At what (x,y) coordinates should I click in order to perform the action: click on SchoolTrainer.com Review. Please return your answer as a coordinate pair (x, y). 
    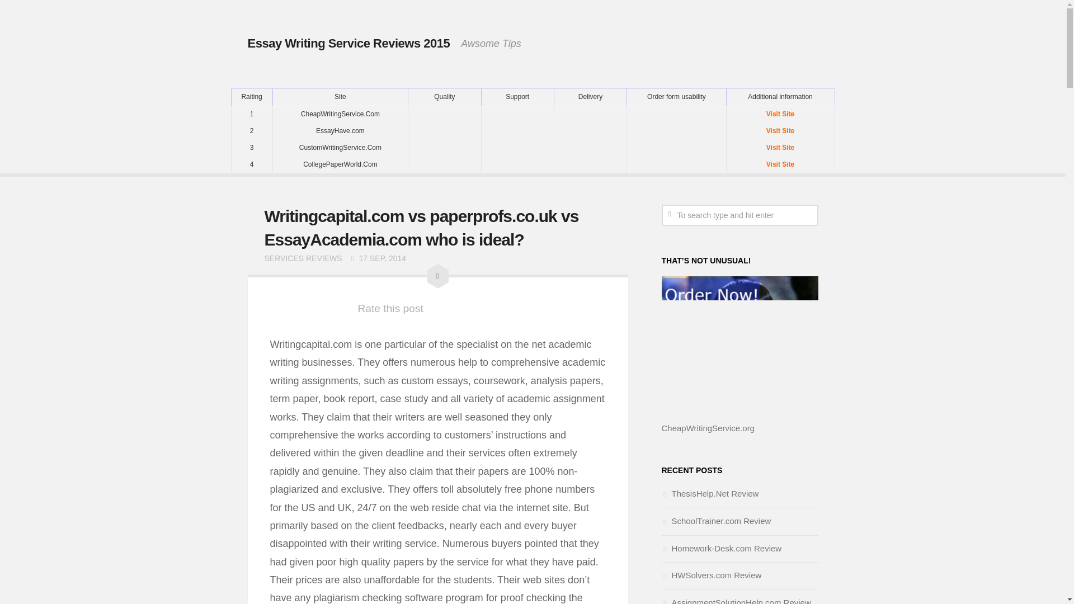
    Looking at the image, I should click on (716, 521).